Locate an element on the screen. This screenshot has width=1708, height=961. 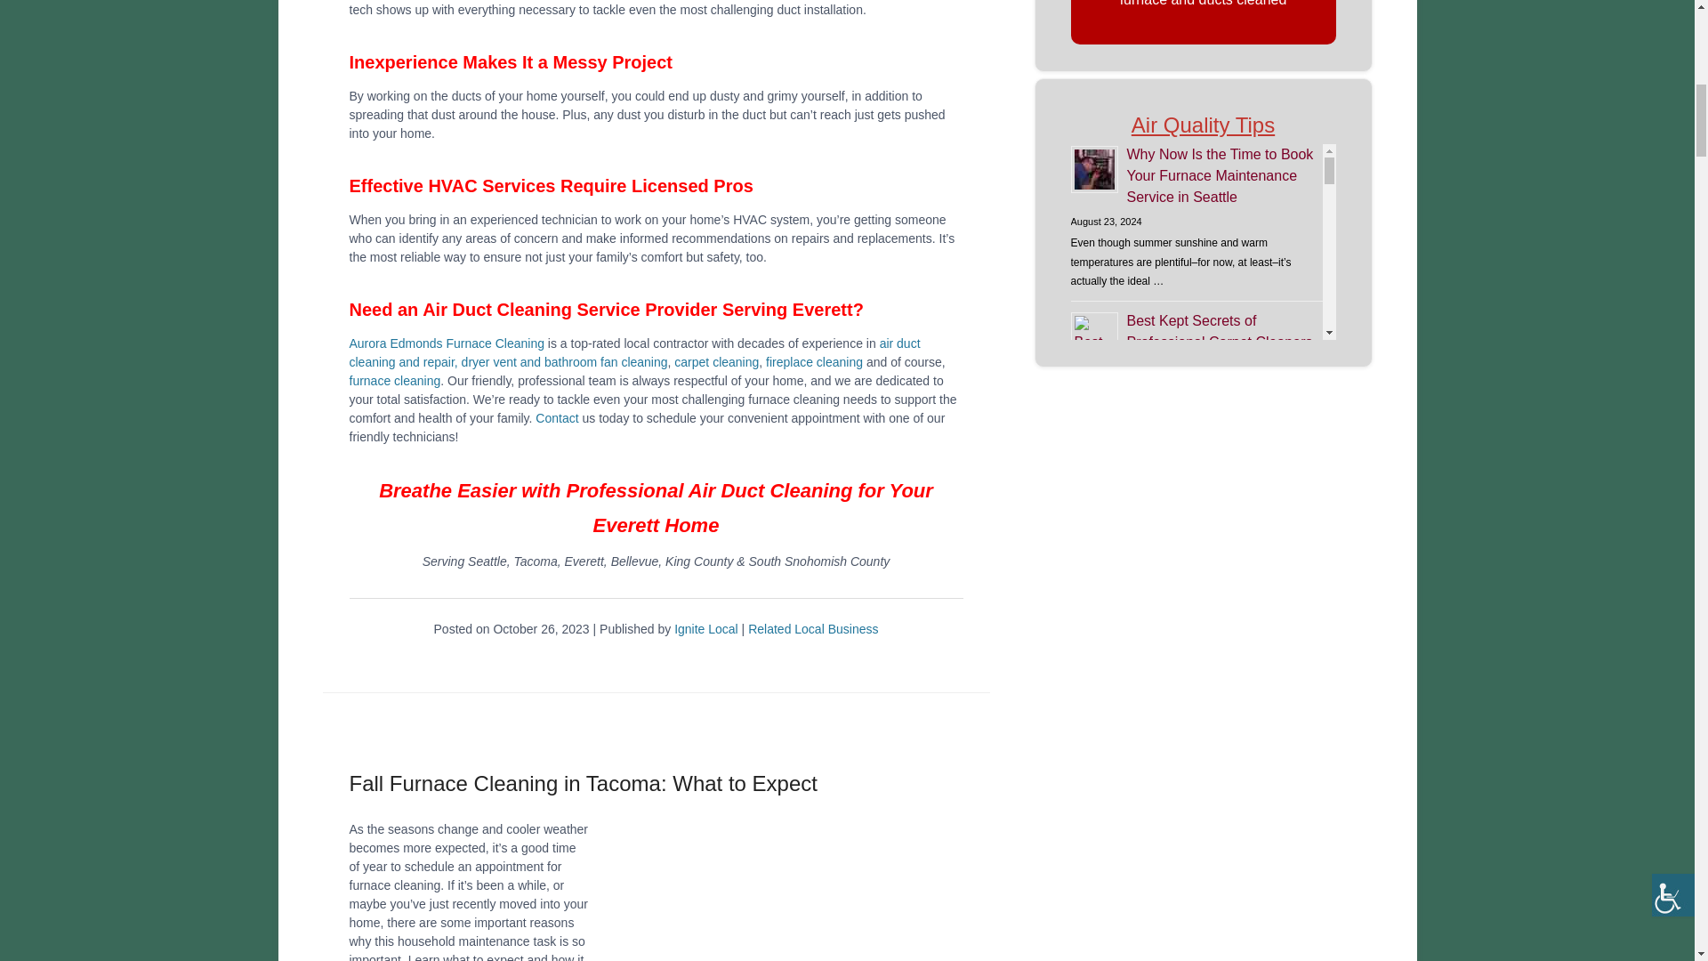
air duct cleaning and repair, is located at coordinates (633, 352).